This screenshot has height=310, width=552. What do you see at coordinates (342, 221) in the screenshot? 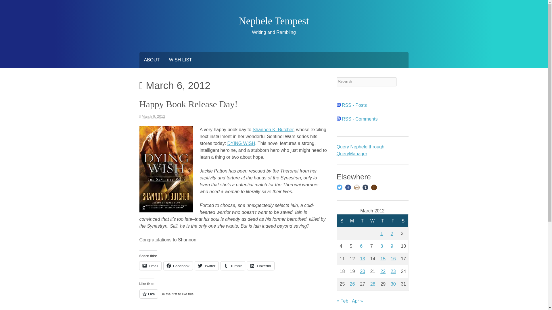
I see `Sunday` at bounding box center [342, 221].